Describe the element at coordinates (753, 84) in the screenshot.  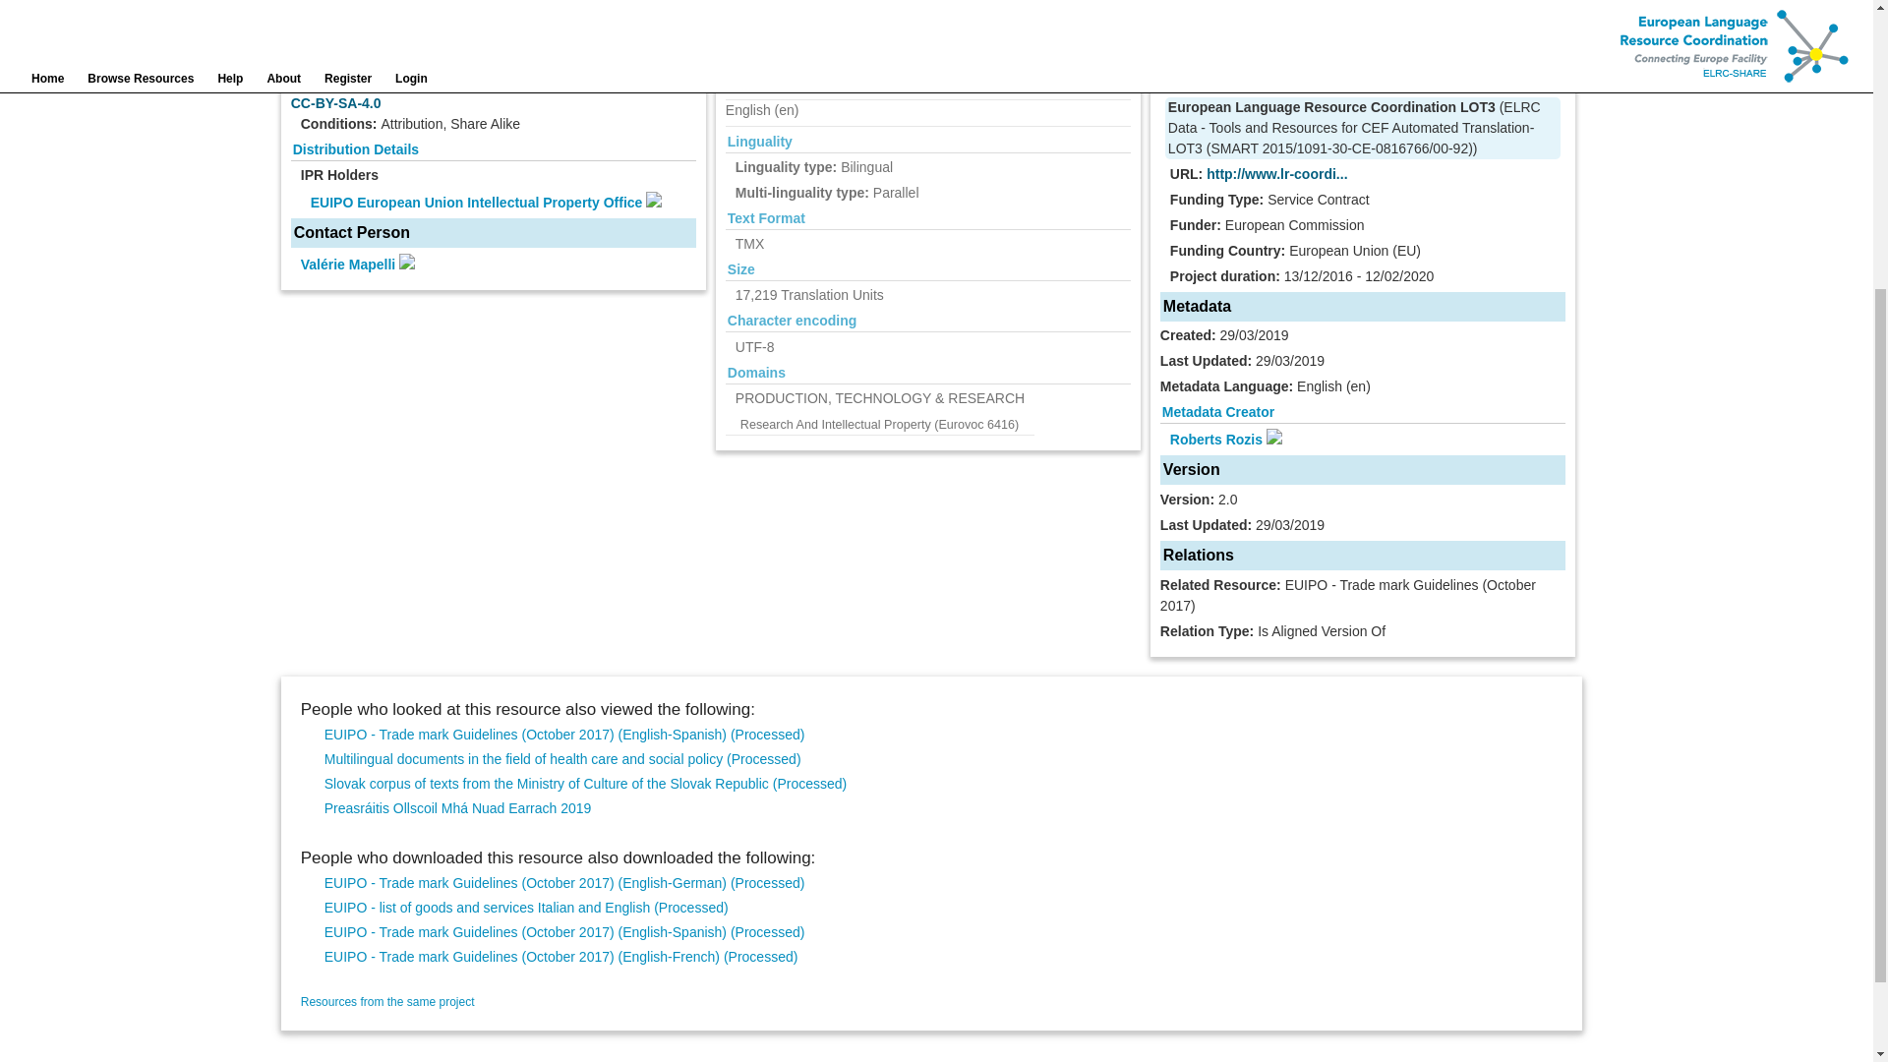
I see `it` at that location.